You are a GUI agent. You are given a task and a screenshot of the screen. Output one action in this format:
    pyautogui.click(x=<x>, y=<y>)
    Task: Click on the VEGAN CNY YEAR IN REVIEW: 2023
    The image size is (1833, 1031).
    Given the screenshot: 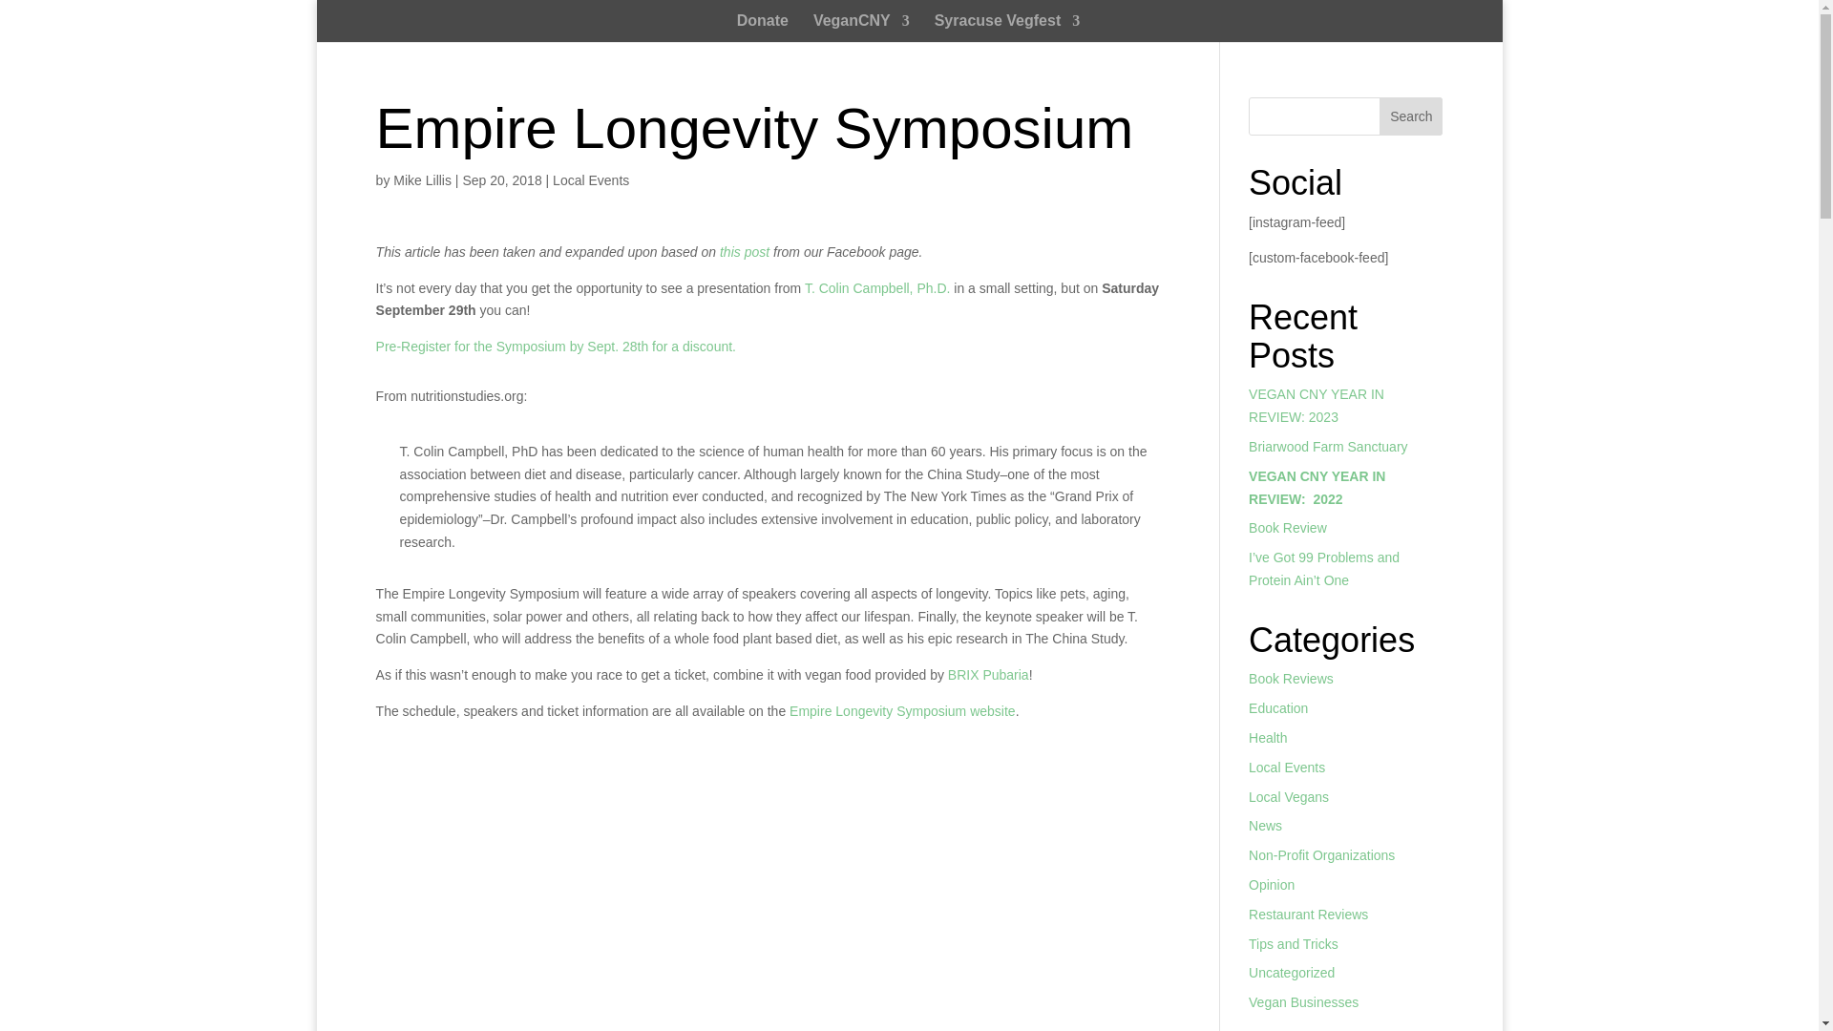 What is the action you would take?
    pyautogui.click(x=1316, y=405)
    